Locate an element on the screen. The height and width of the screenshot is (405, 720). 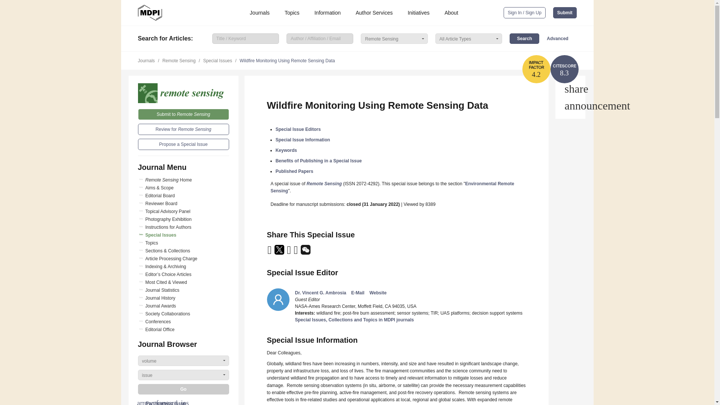
Twitter is located at coordinates (280, 252).